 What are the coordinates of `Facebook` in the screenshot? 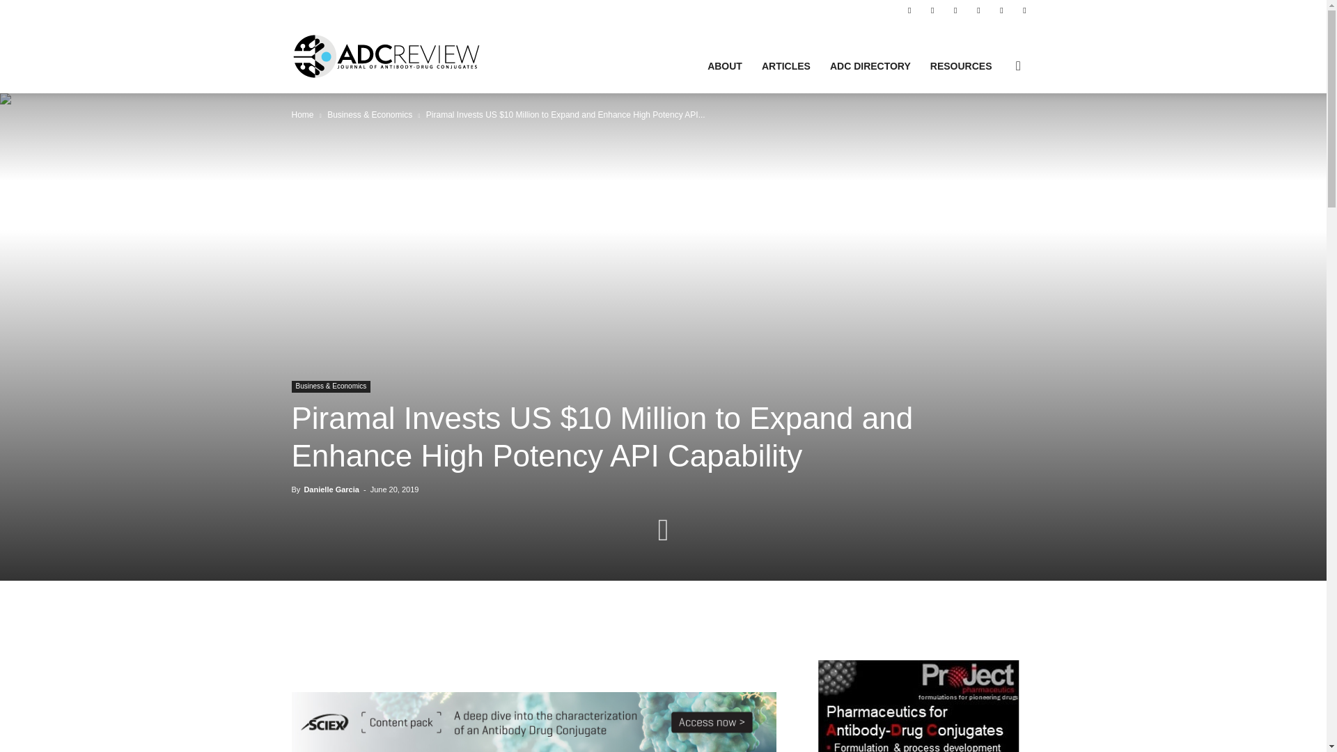 It's located at (909, 10).